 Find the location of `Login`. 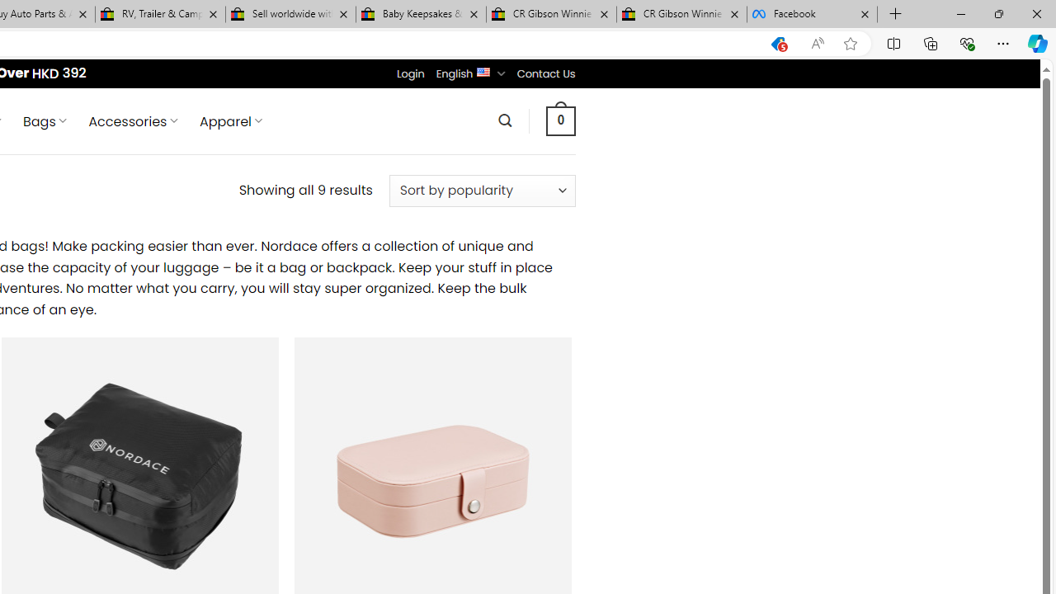

Login is located at coordinates (410, 73).